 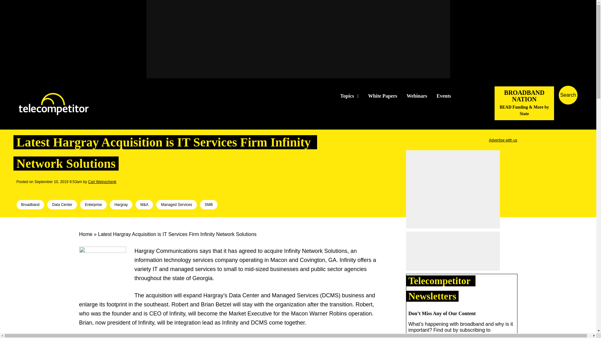 I want to click on Spread the word on Twitter, so click(x=31, y=190).